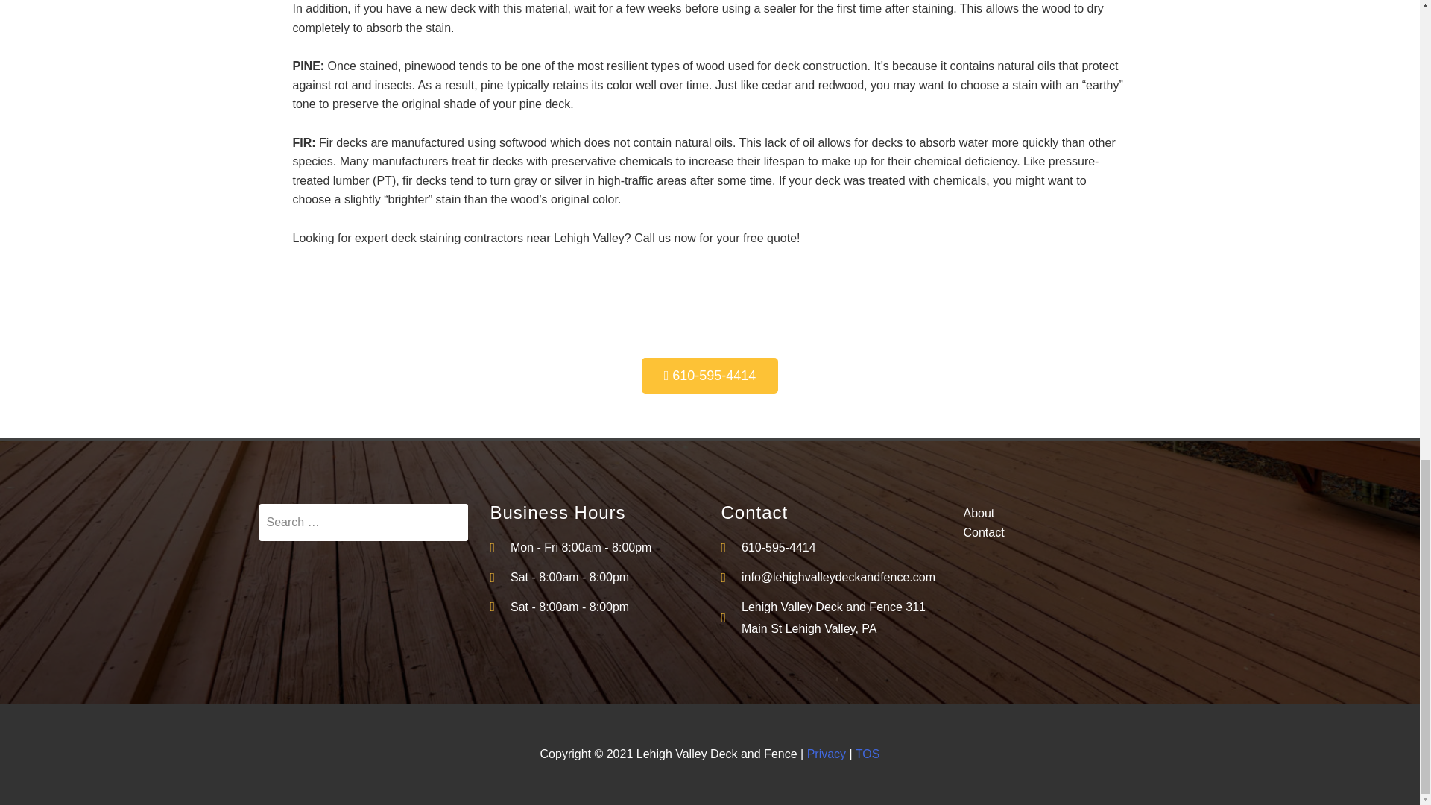 The height and width of the screenshot is (805, 1431). What do you see at coordinates (363, 522) in the screenshot?
I see `Search` at bounding box center [363, 522].